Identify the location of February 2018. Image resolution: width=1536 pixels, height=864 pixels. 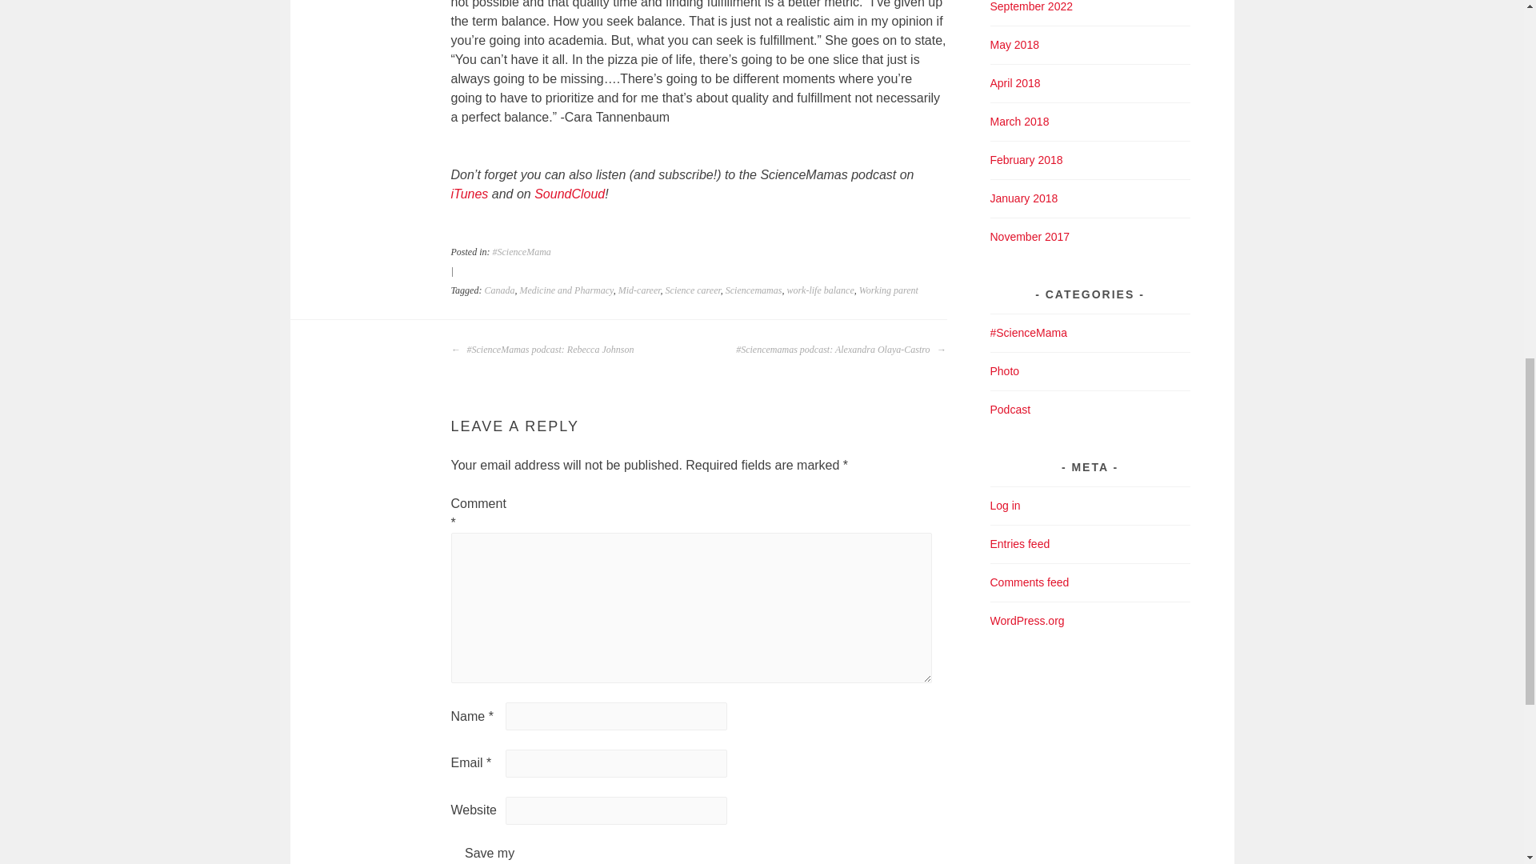
(1026, 160).